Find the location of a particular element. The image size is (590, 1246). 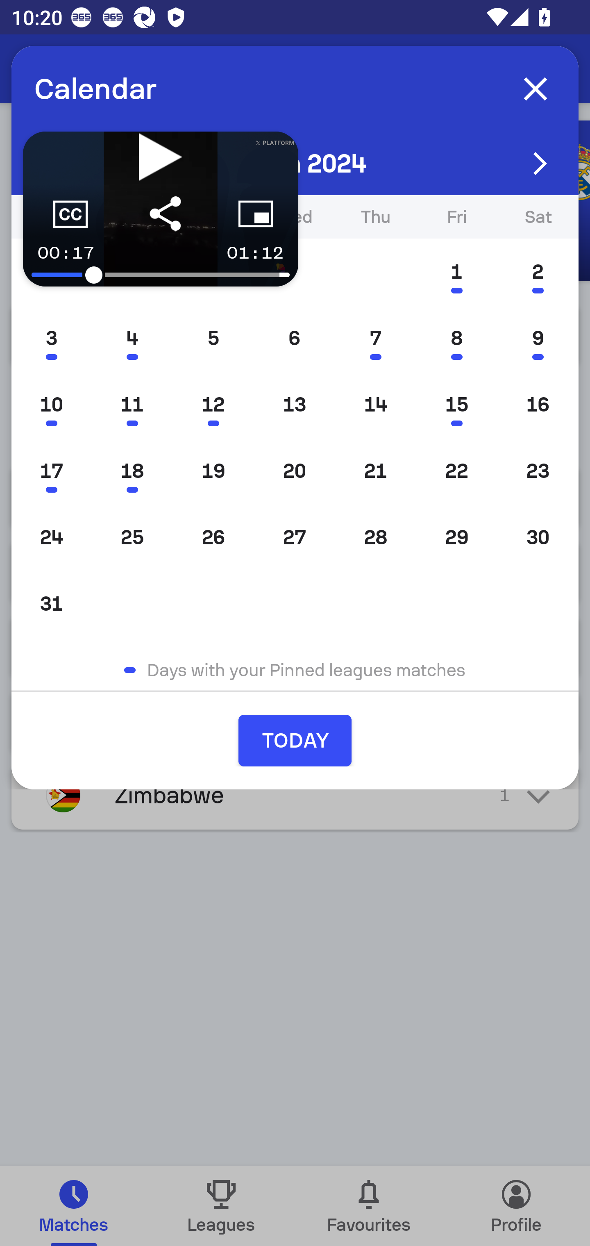

7 is located at coordinates (375, 338).